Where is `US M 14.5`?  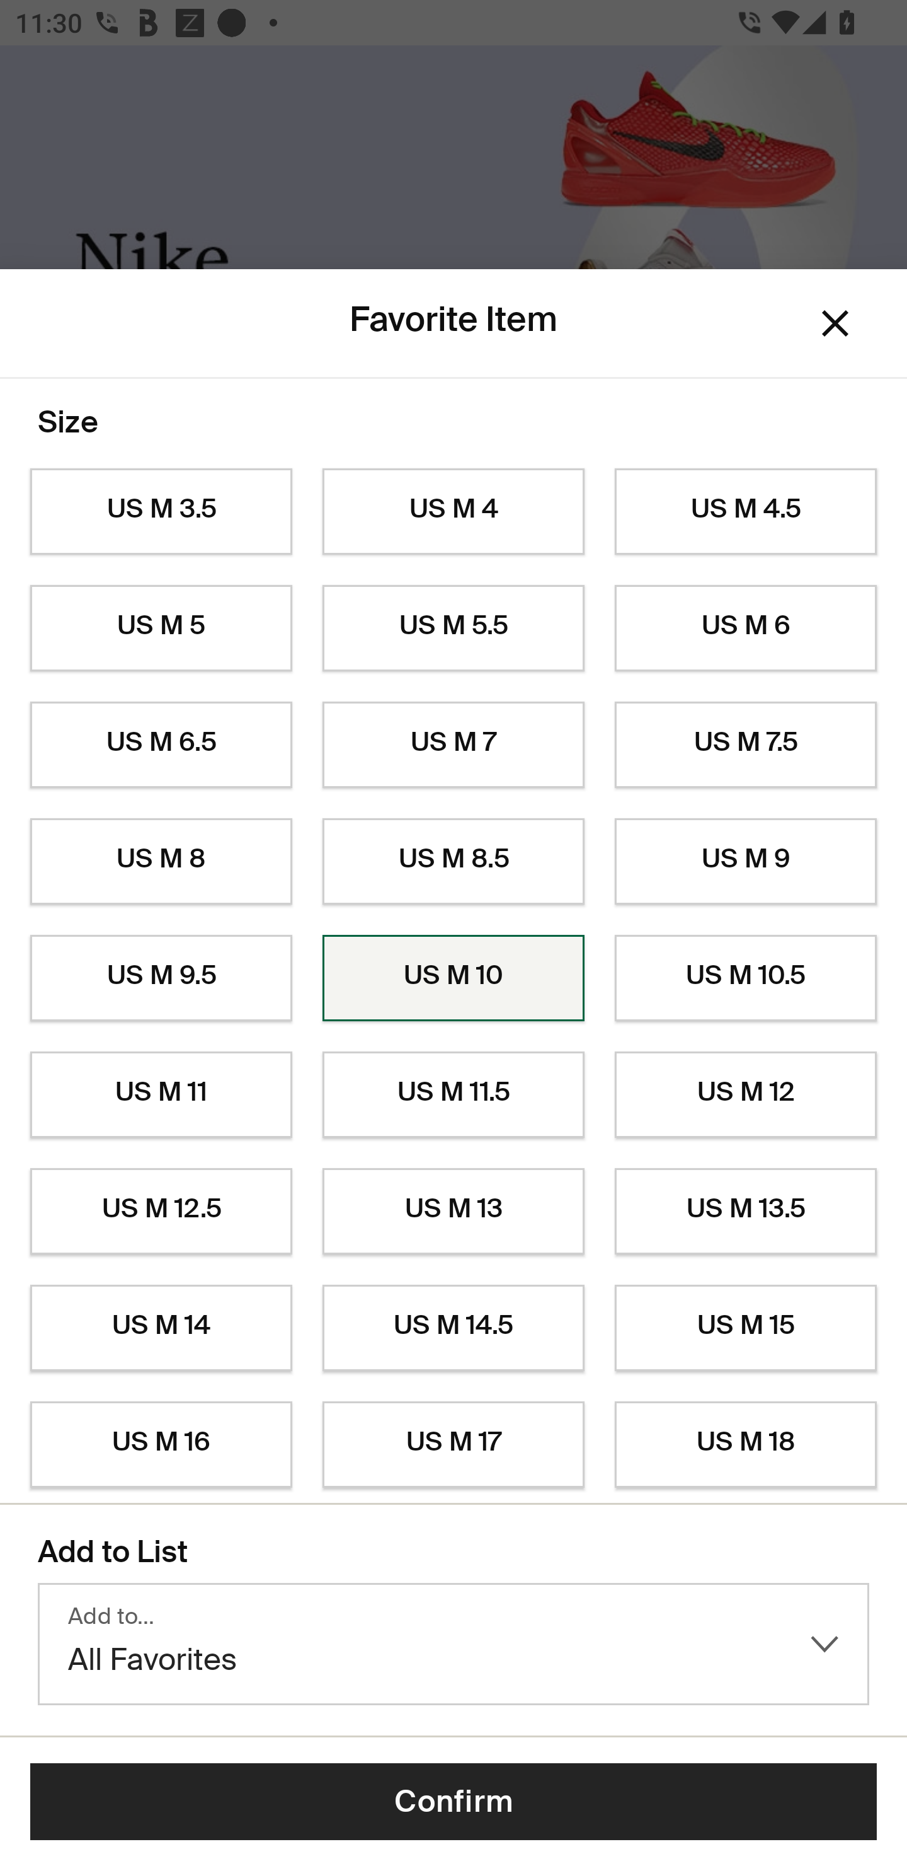
US M 14.5 is located at coordinates (453, 1328).